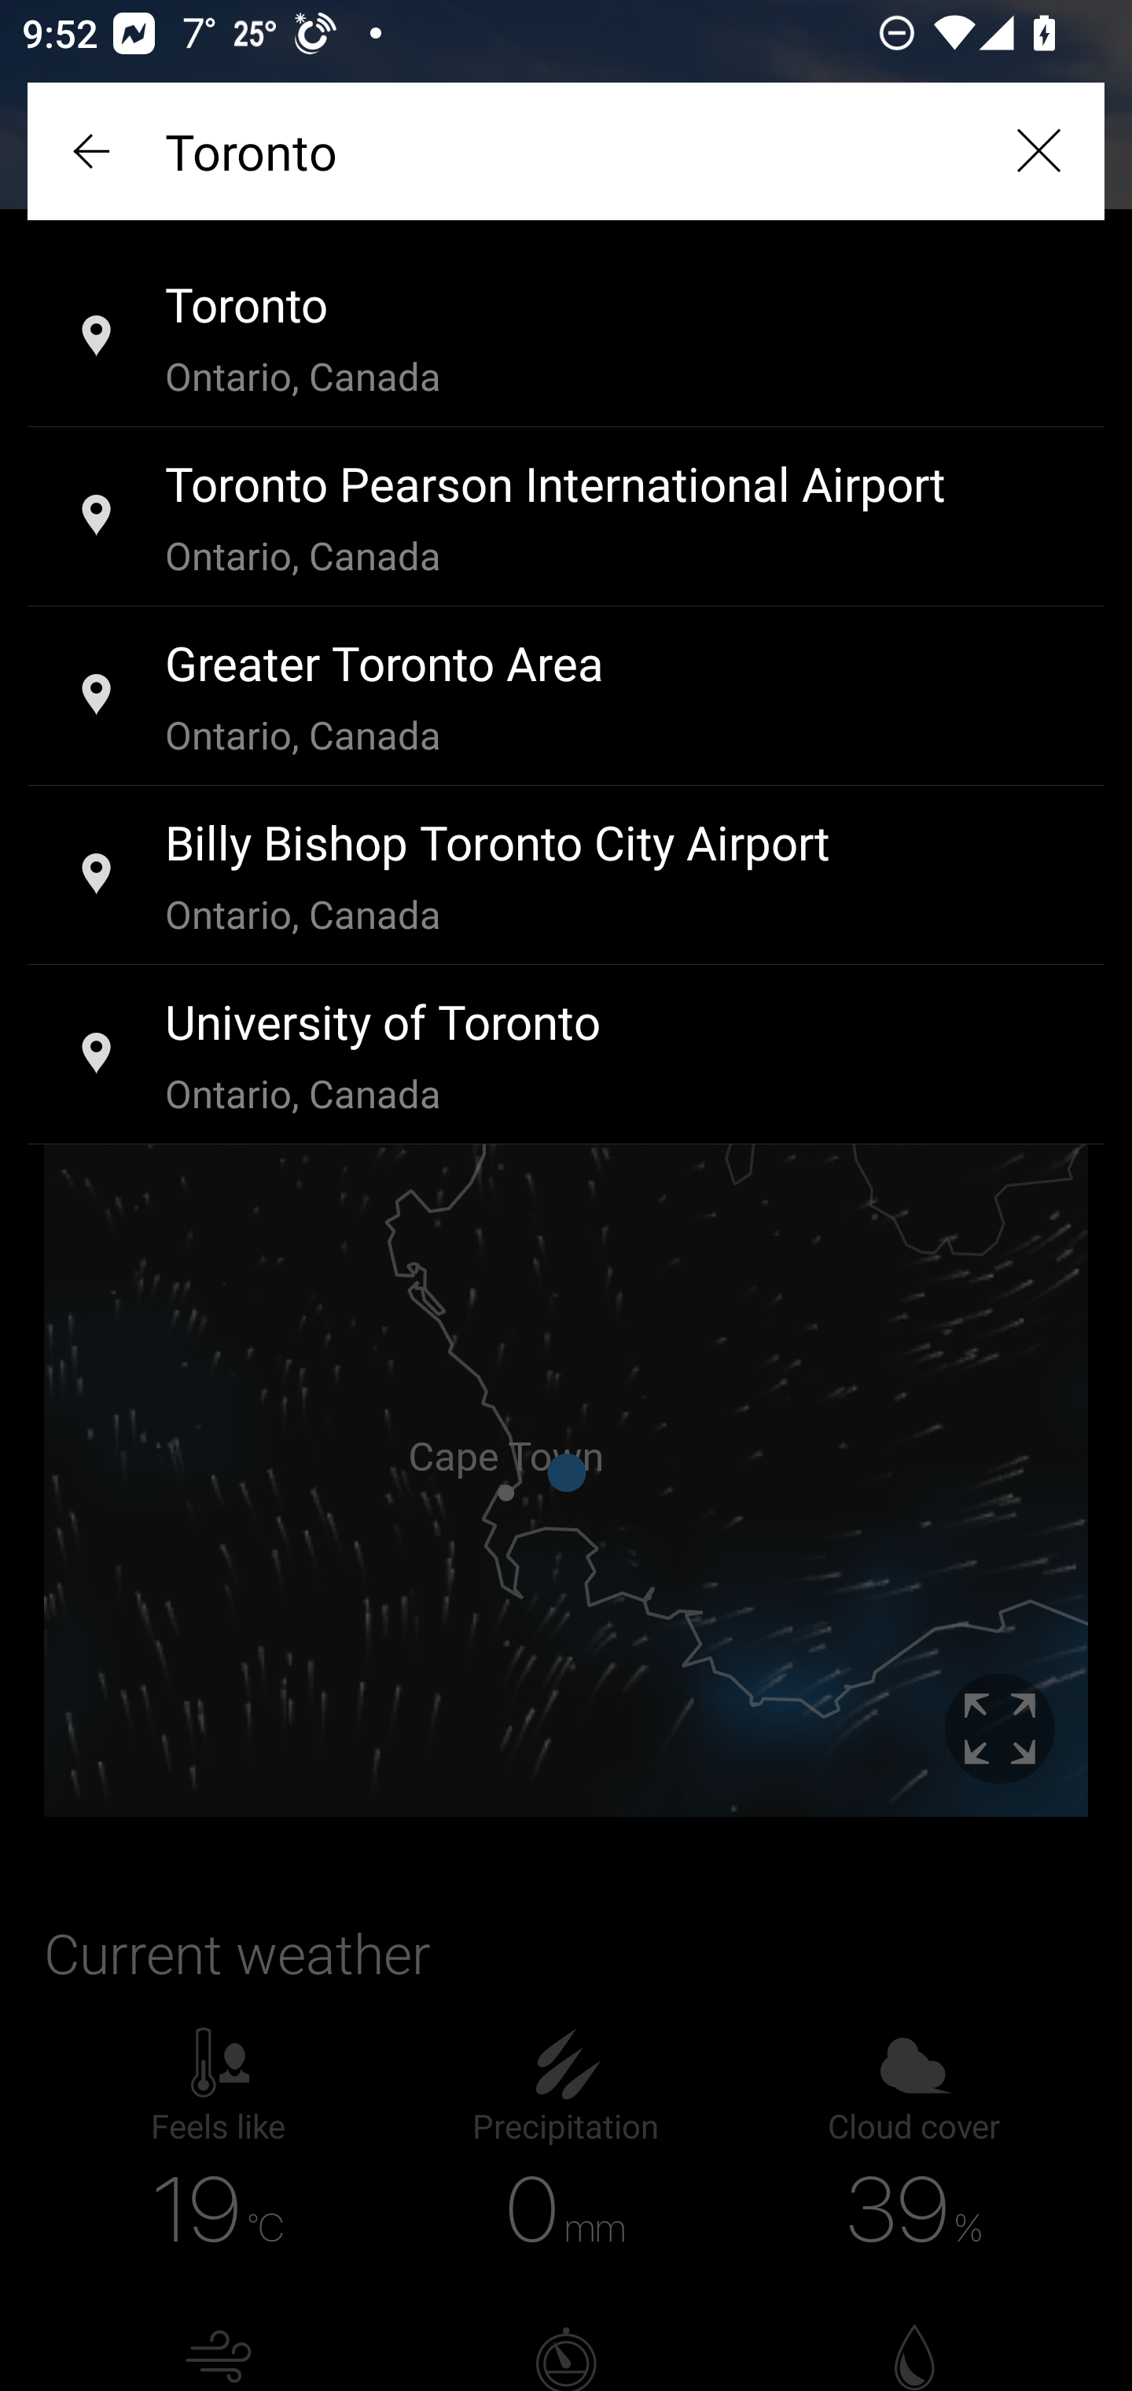 The width and height of the screenshot is (1132, 2391). I want to click on  Toronto Ontario, Canada, so click(566, 338).